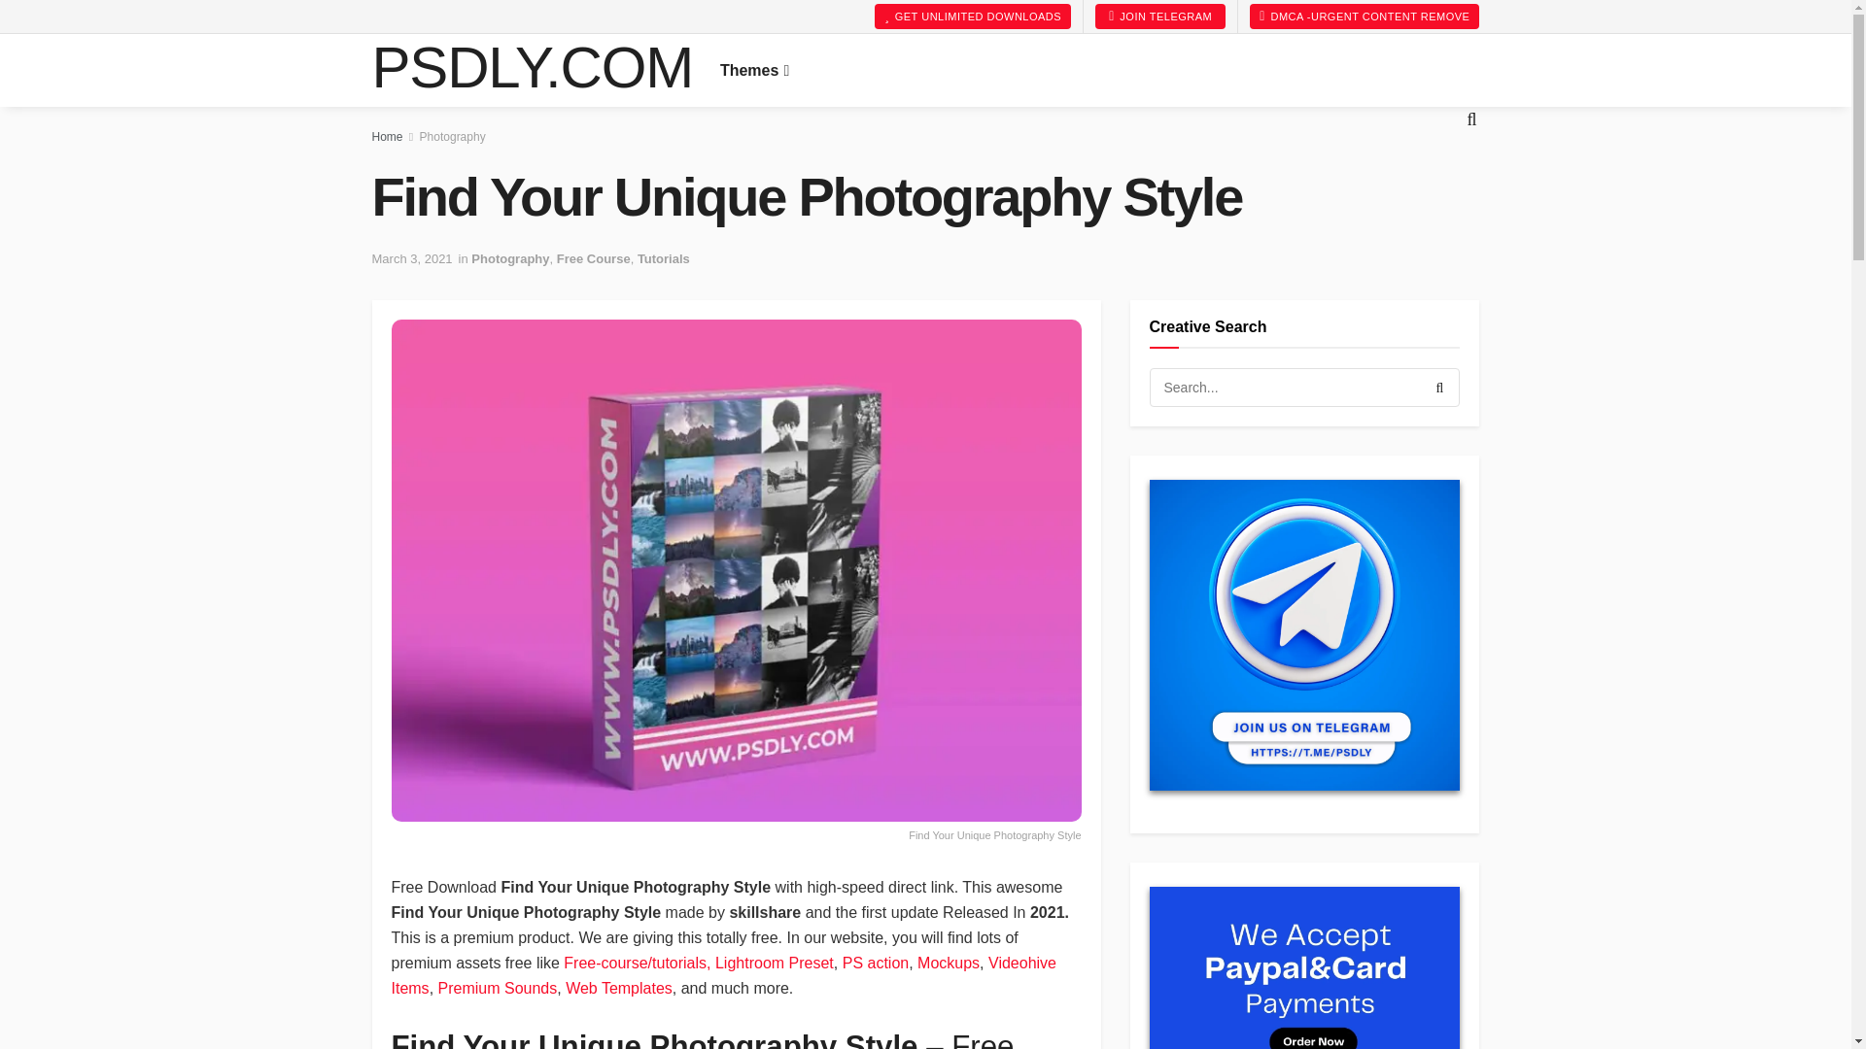  What do you see at coordinates (973, 17) in the screenshot?
I see `GET UNLIMITED DOWNLOADS` at bounding box center [973, 17].